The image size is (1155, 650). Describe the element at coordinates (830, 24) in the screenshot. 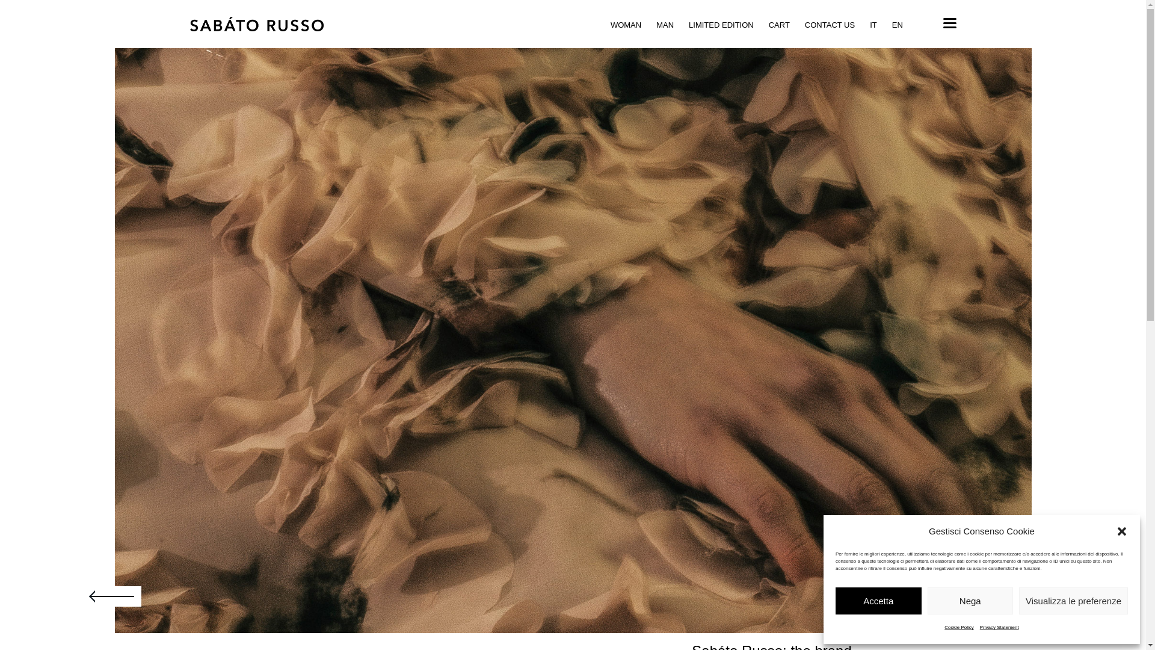

I see `CONTACT US` at that location.